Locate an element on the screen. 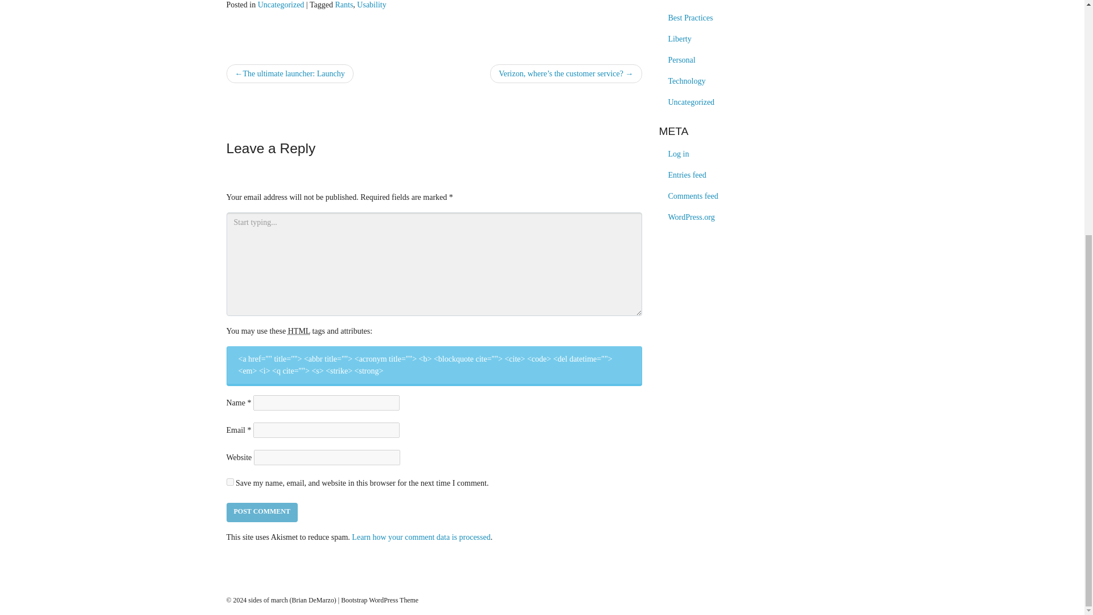 This screenshot has width=1093, height=615. Rants is located at coordinates (344, 5).